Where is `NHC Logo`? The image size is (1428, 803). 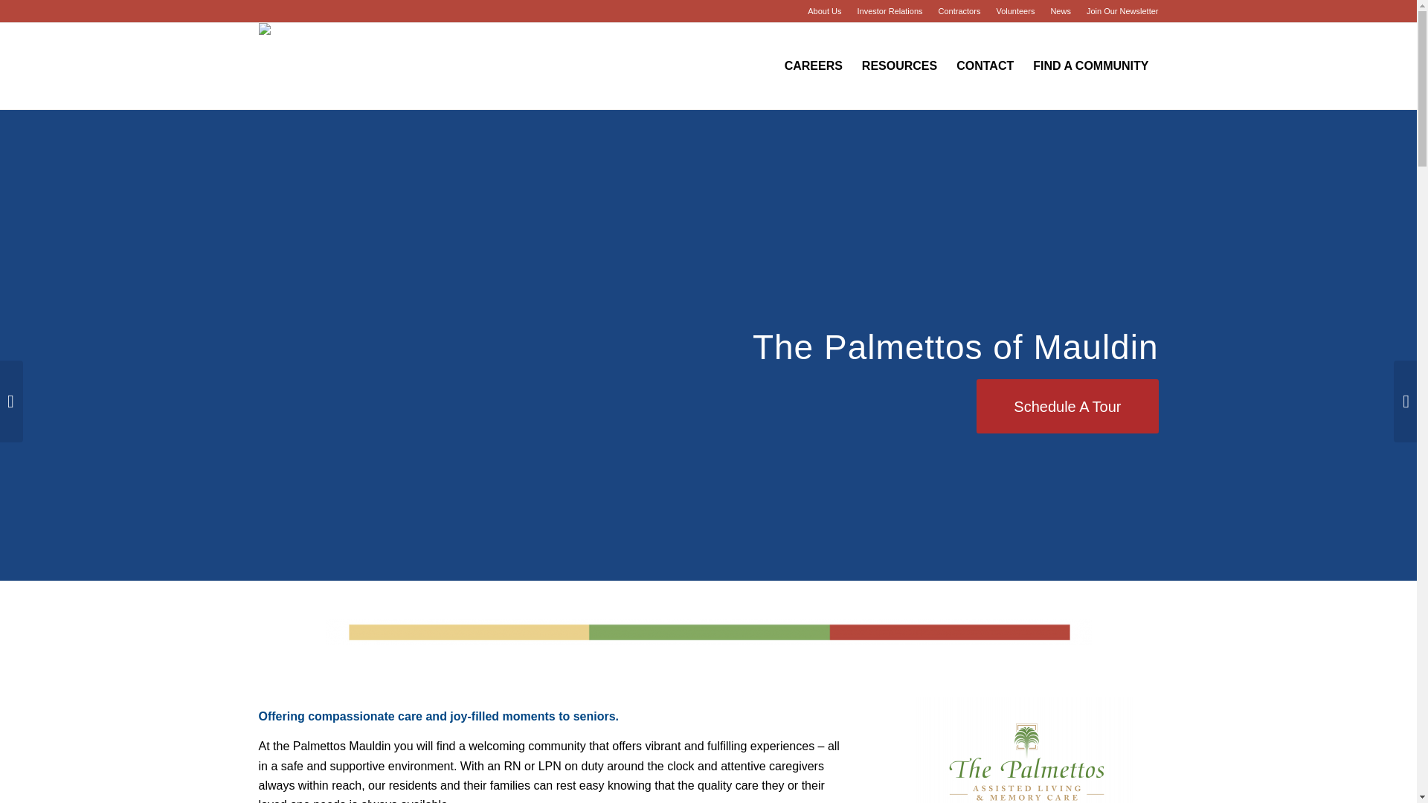 NHC Logo is located at coordinates (303, 65).